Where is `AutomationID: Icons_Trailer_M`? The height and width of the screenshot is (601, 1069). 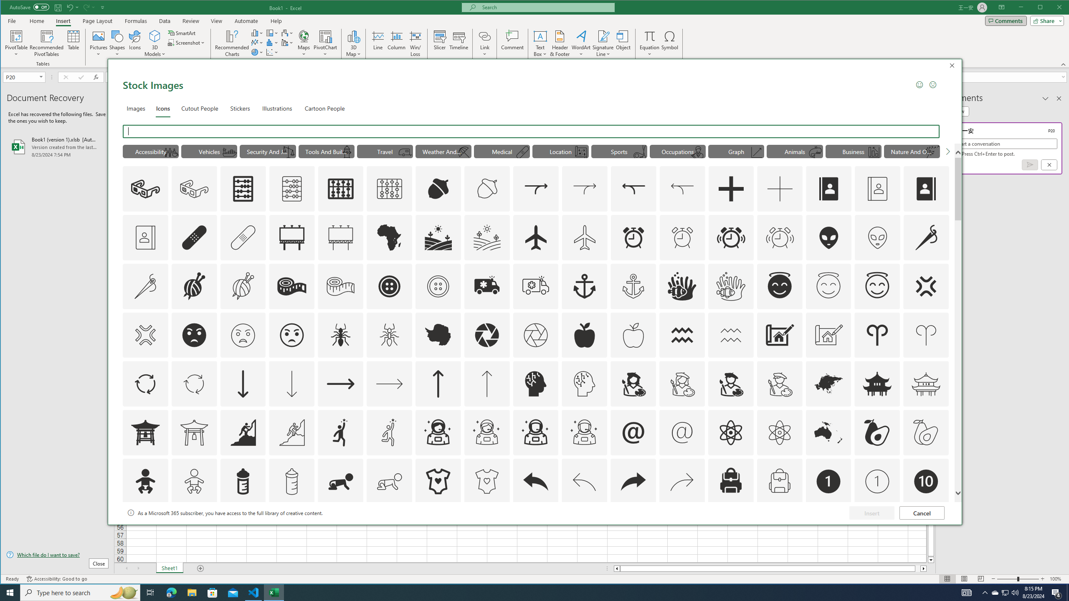
AutomationID: Icons_Trailer_M is located at coordinates (405, 152).